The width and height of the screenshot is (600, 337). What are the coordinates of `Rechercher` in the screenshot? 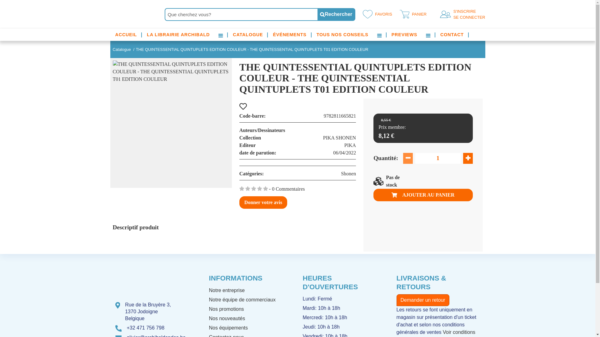 It's located at (336, 14).